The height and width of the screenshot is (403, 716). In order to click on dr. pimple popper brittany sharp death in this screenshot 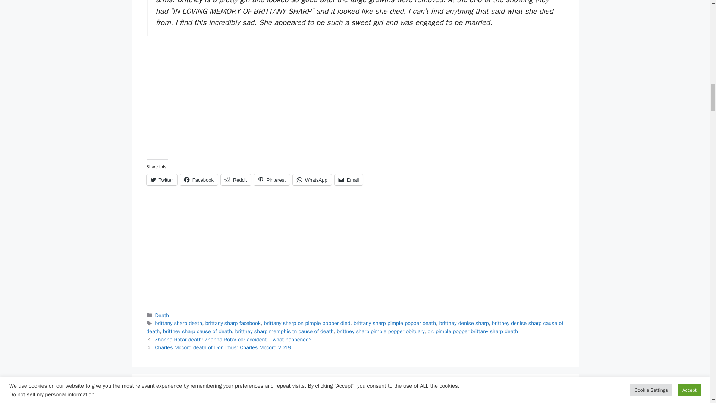, I will do `click(472, 331)`.